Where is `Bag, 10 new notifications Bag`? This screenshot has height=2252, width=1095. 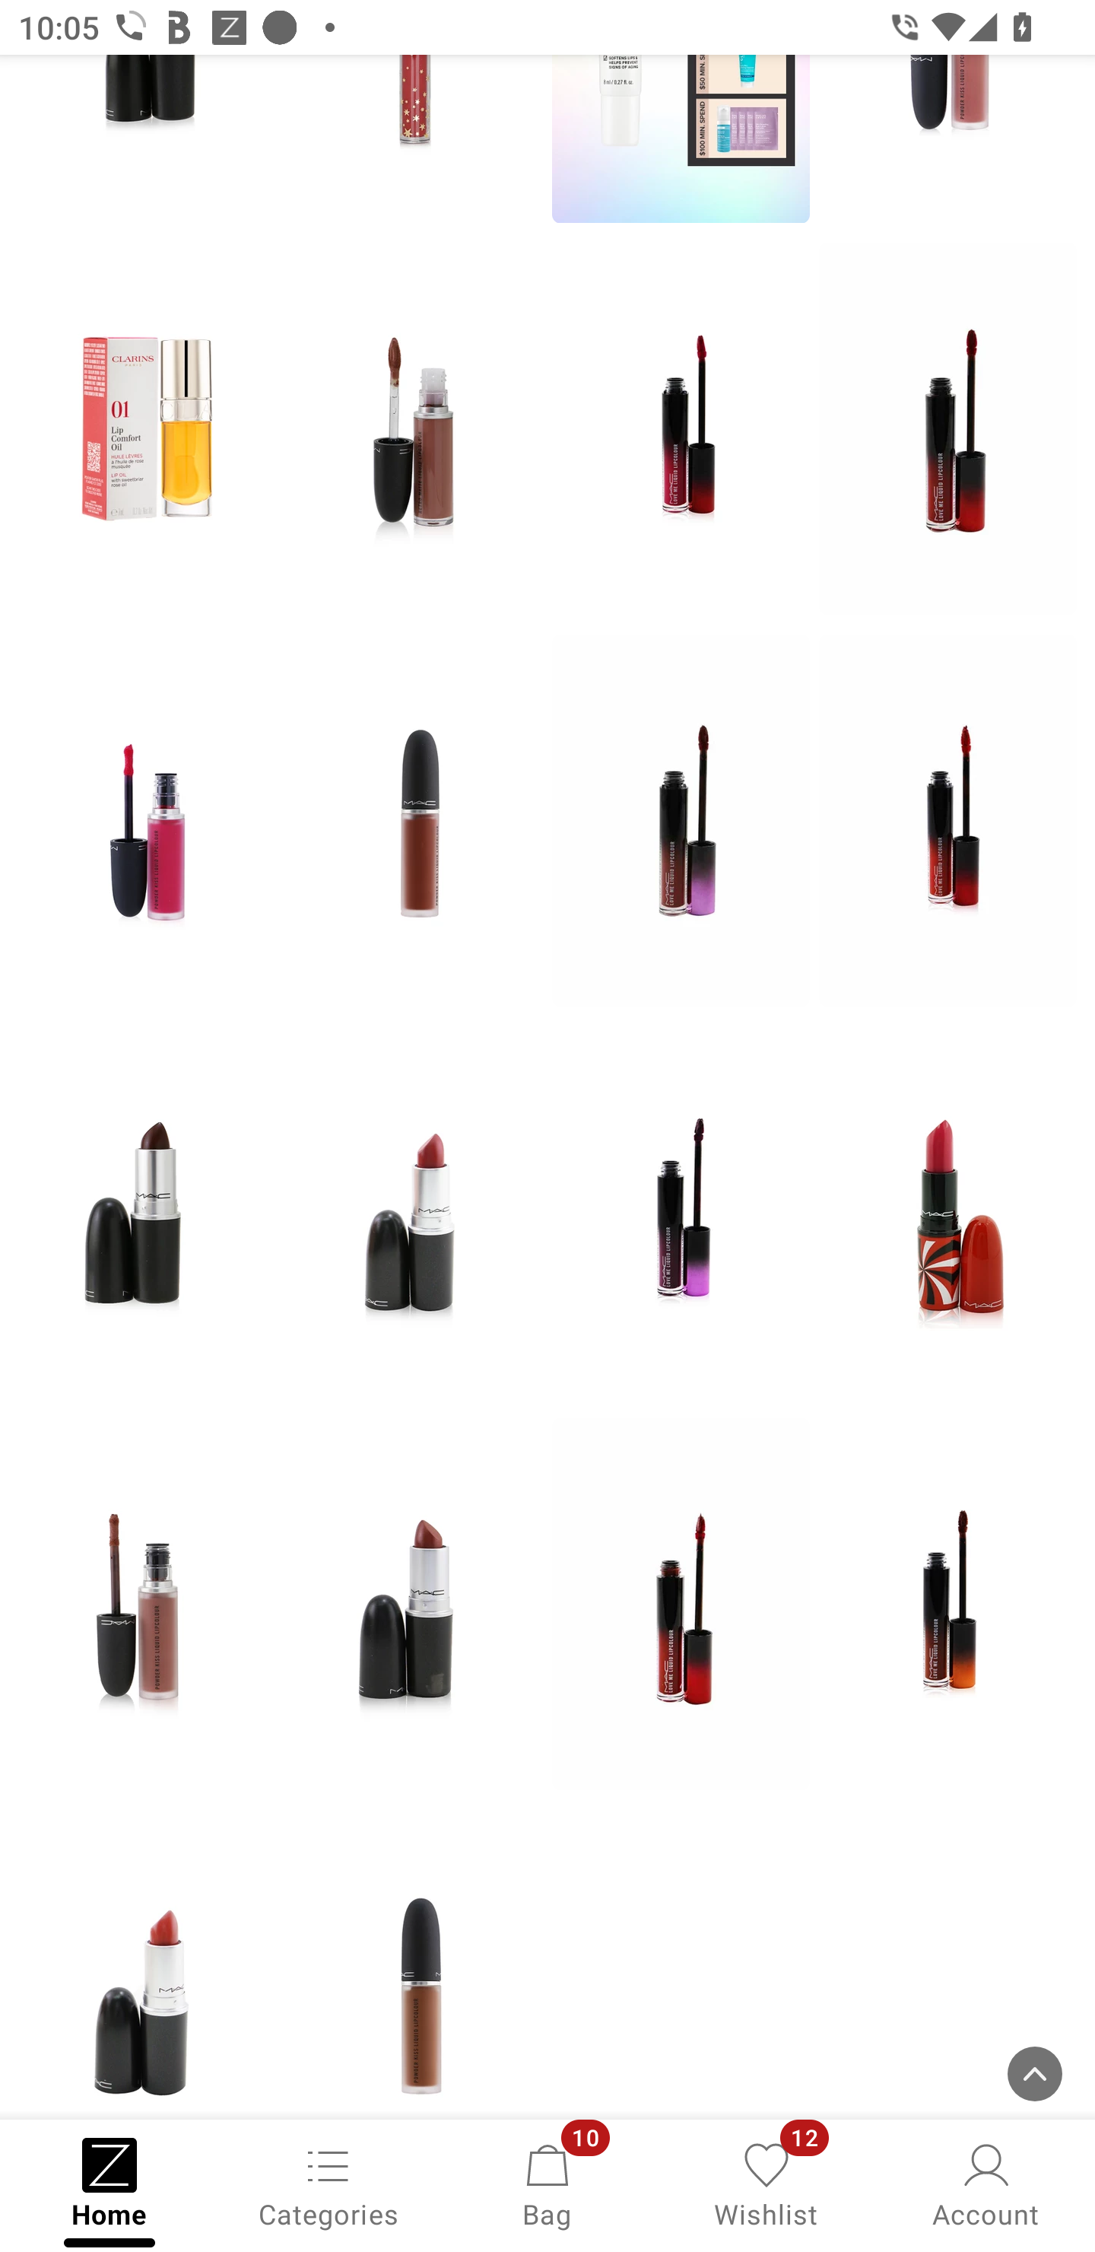 Bag, 10 new notifications Bag is located at coordinates (547, 2184).